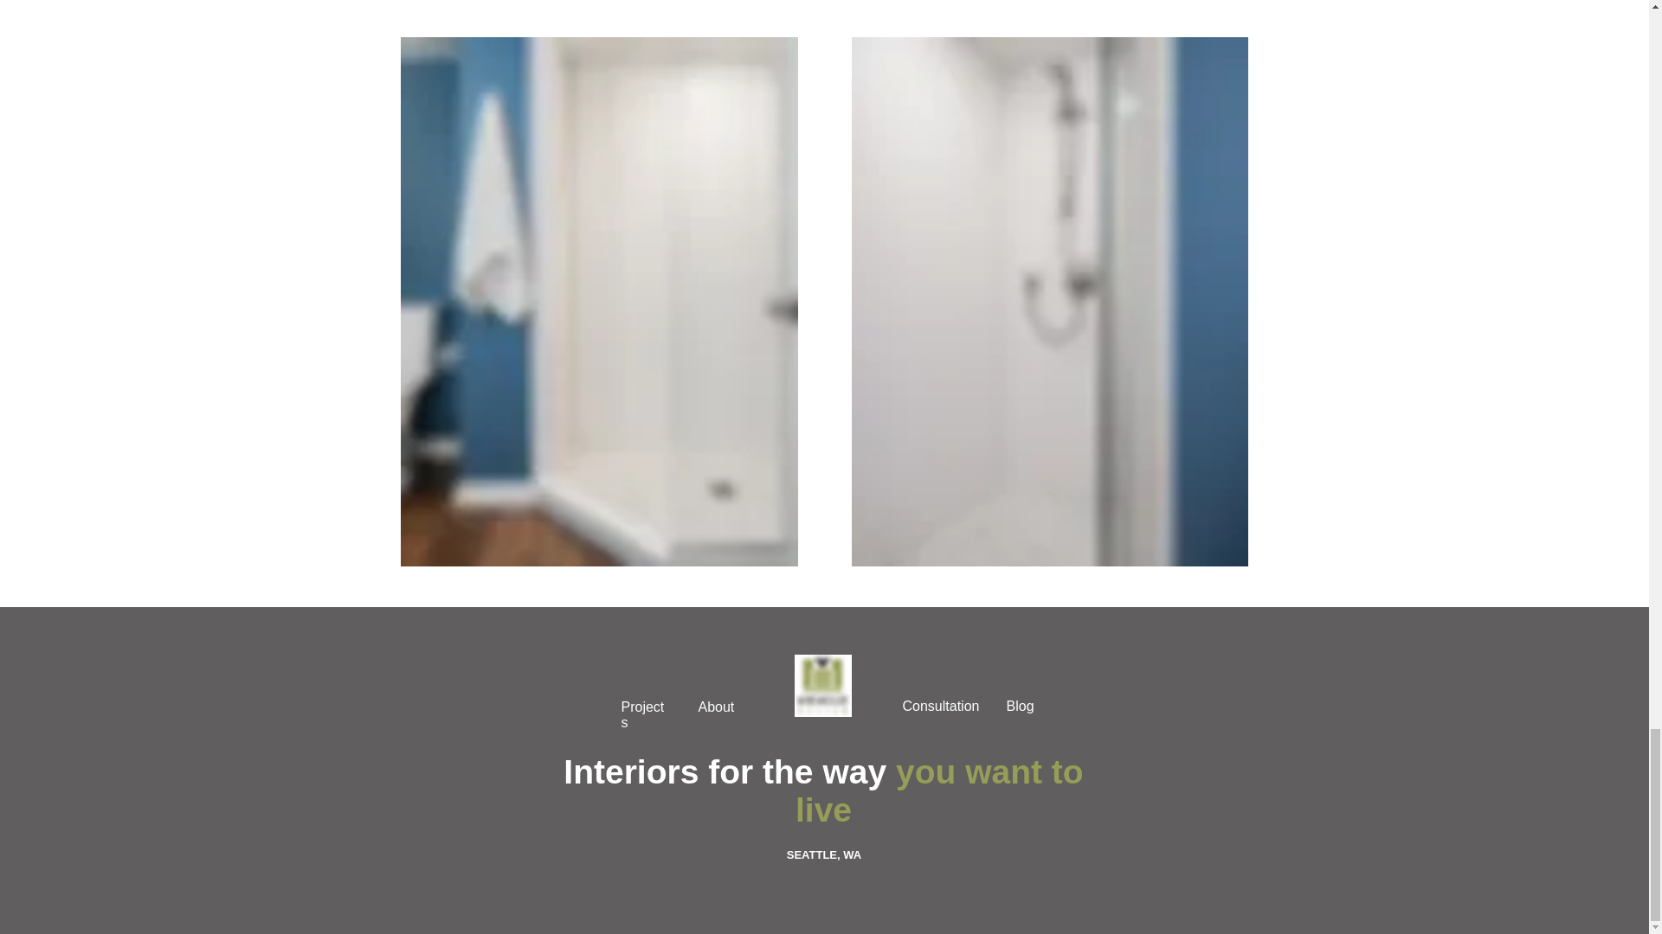 The height and width of the screenshot is (934, 1662). What do you see at coordinates (1020, 706) in the screenshot?
I see `Blog` at bounding box center [1020, 706].